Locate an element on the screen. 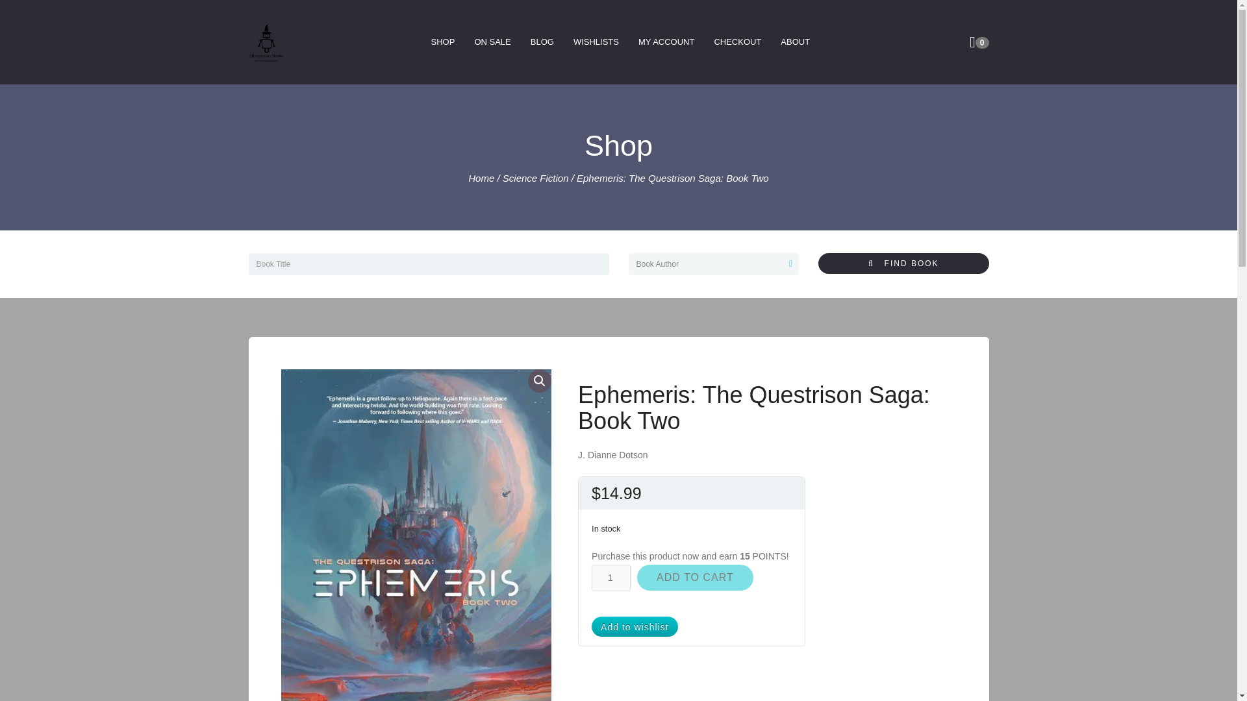 The height and width of the screenshot is (701, 1247). ABOUT is located at coordinates (795, 42).